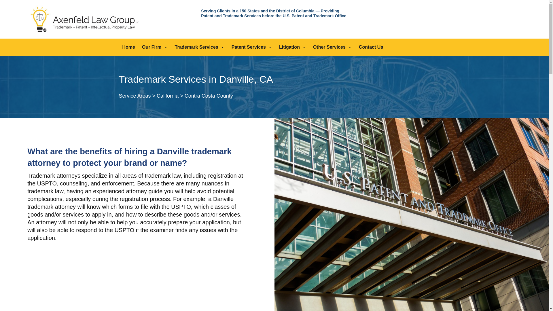 The width and height of the screenshot is (553, 311). What do you see at coordinates (155, 47) in the screenshot?
I see `Our Firm` at bounding box center [155, 47].